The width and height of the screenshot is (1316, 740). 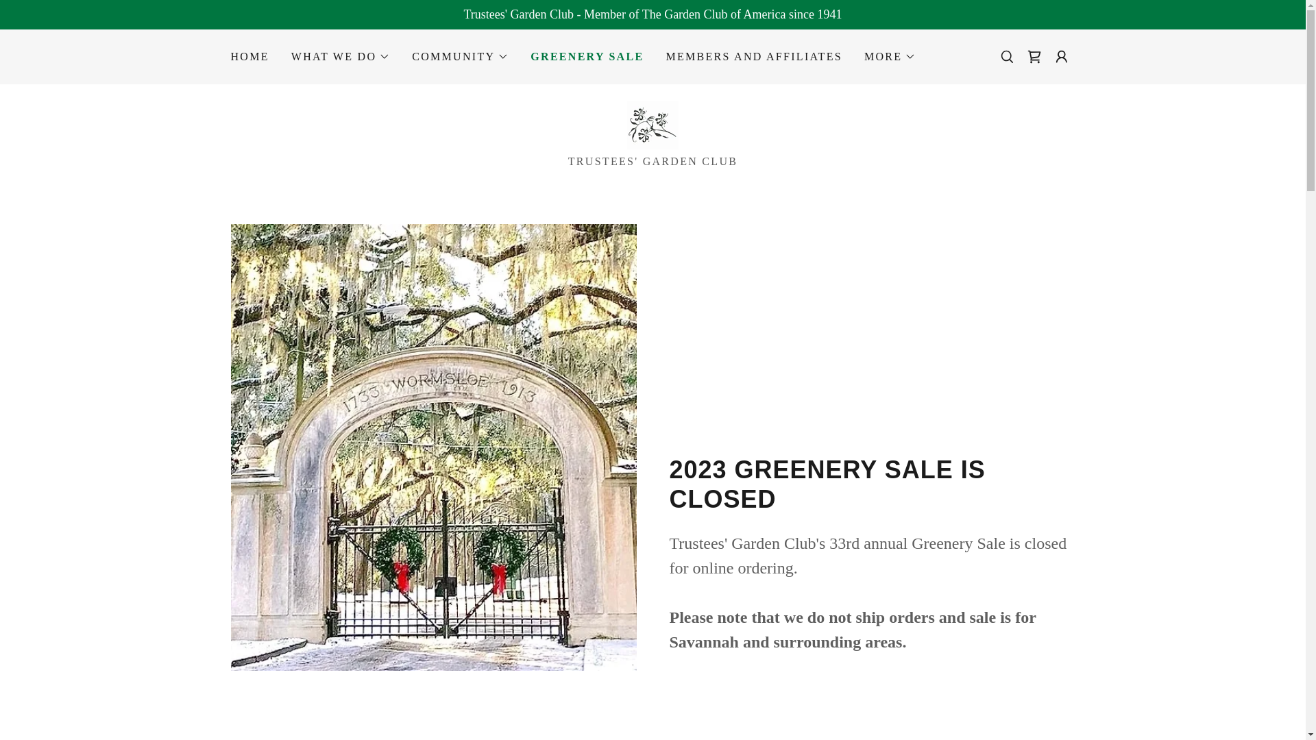 I want to click on GREENERY SALE, so click(x=587, y=57).